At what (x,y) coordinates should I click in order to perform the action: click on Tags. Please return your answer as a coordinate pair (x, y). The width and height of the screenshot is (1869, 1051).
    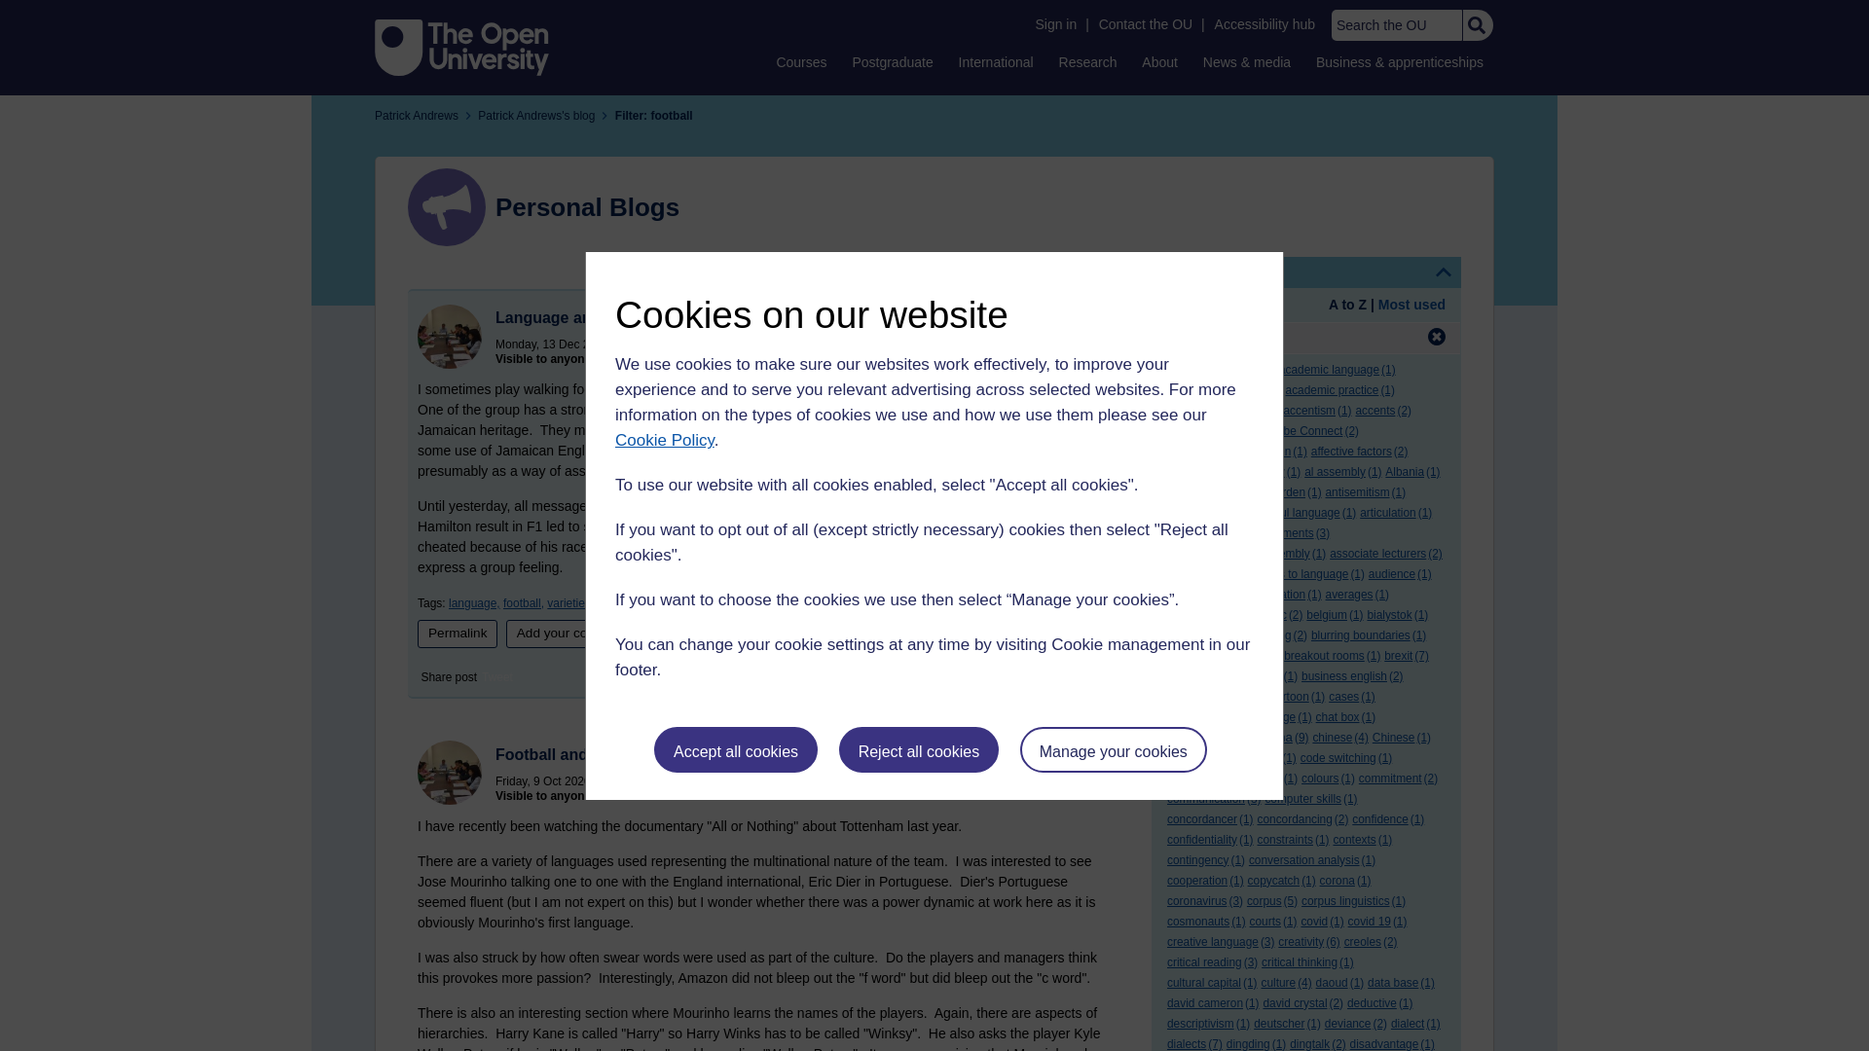
    Looking at the image, I should click on (1306, 272).